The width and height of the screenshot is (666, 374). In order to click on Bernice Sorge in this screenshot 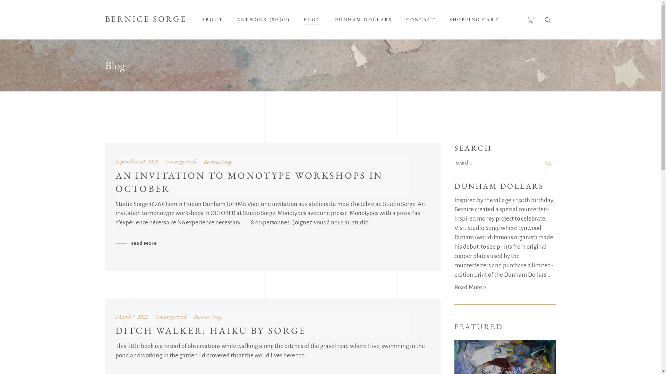, I will do `click(218, 162)`.